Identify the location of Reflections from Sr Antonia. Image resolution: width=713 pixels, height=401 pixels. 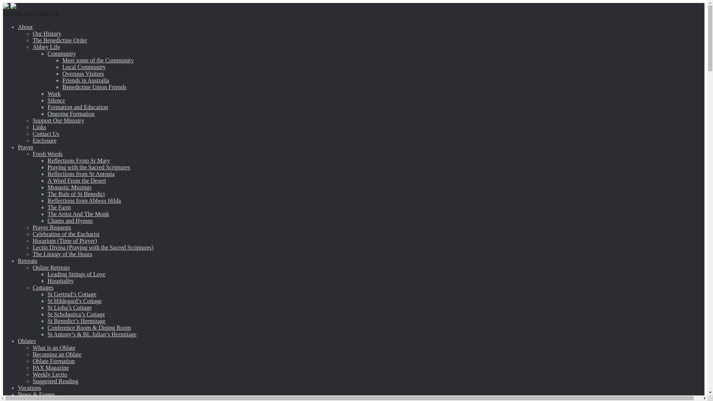
(81, 174).